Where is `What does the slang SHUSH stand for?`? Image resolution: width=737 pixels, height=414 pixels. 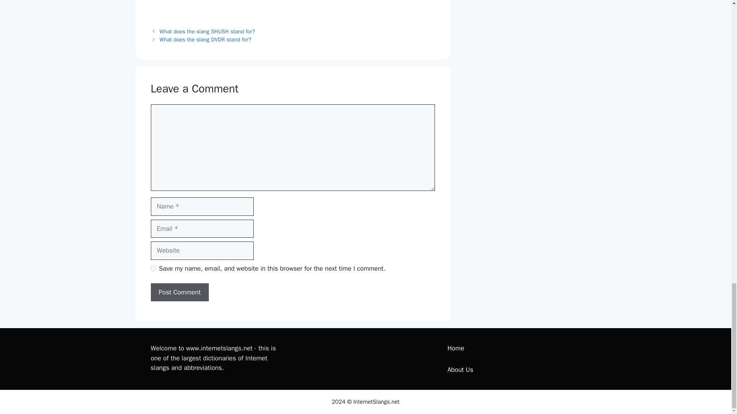 What does the slang SHUSH stand for? is located at coordinates (207, 31).